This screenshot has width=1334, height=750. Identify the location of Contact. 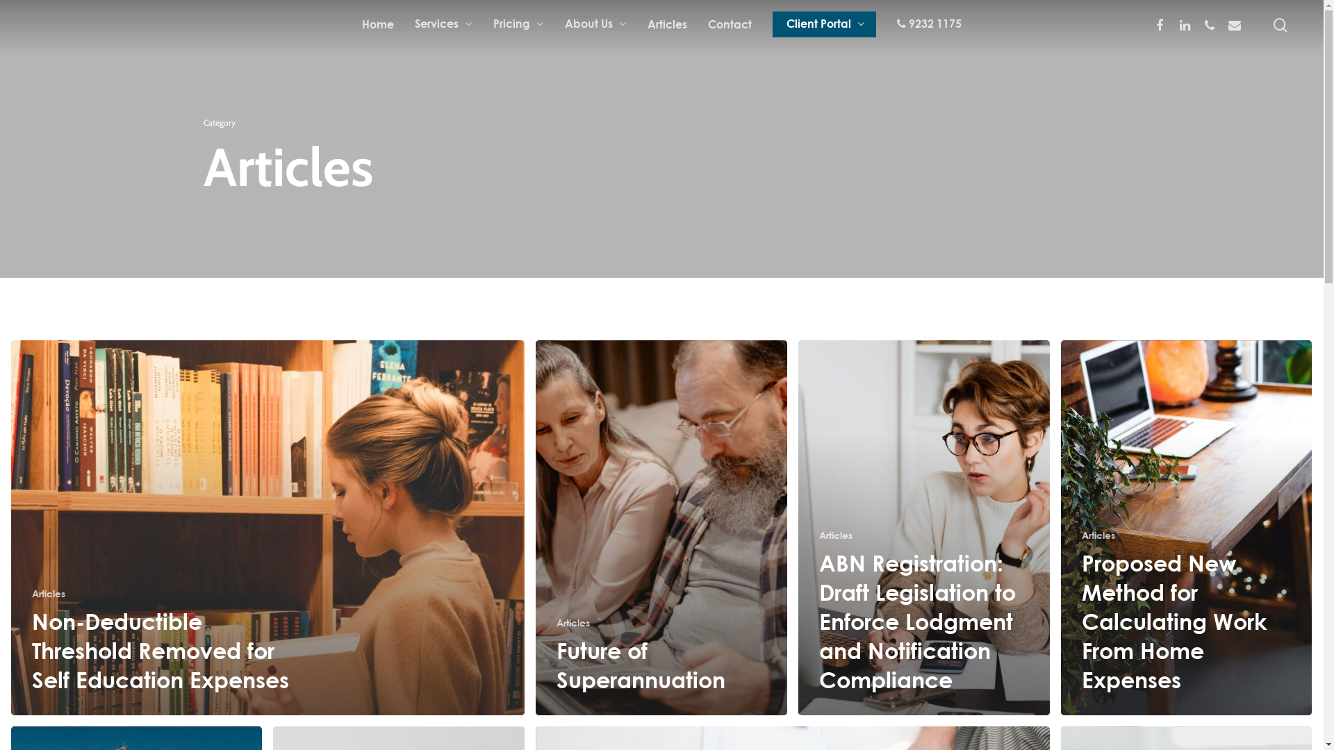
(730, 24).